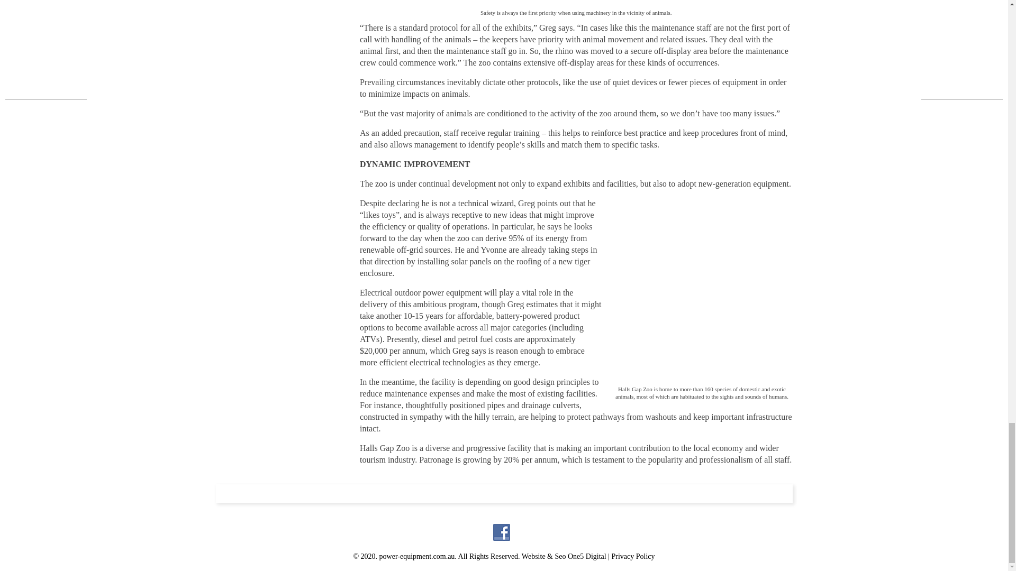  I want to click on Privacy Policy, so click(633, 556).